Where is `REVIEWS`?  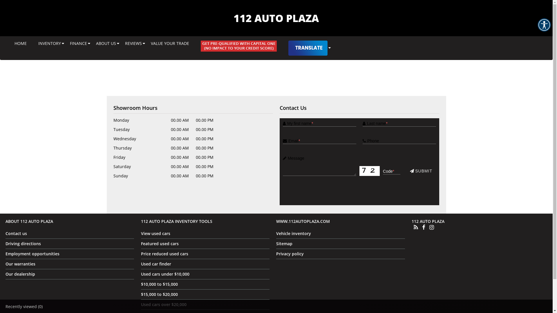
REVIEWS is located at coordinates (133, 43).